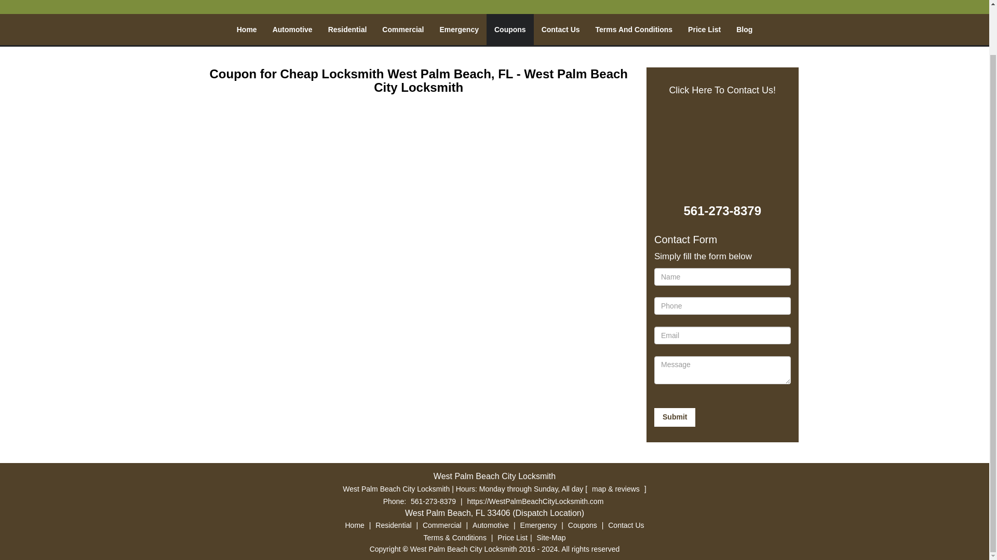  I want to click on Automotive, so click(292, 30).